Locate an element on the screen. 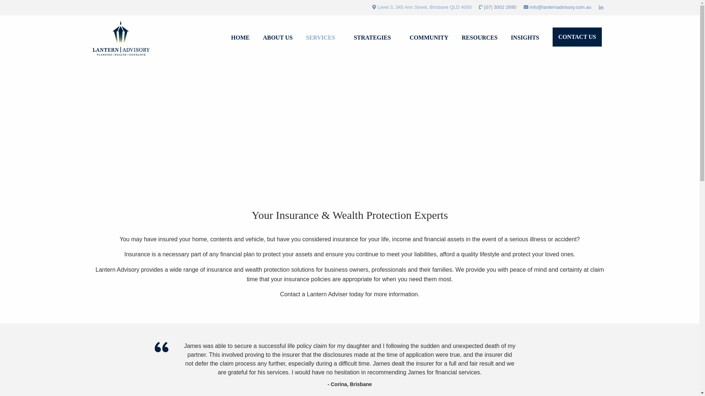  RESOURCES is located at coordinates (480, 38).